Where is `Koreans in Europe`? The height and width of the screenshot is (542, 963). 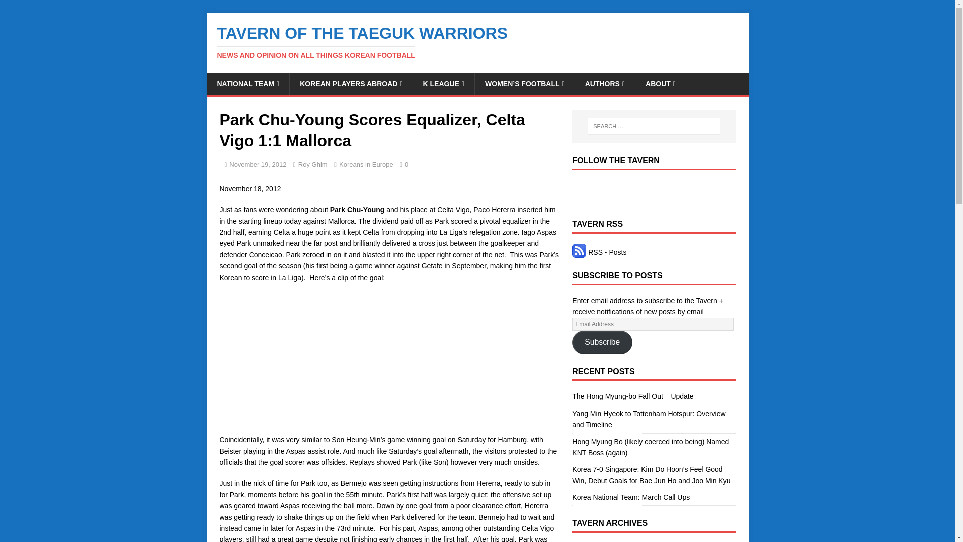 Koreans in Europe is located at coordinates (366, 164).